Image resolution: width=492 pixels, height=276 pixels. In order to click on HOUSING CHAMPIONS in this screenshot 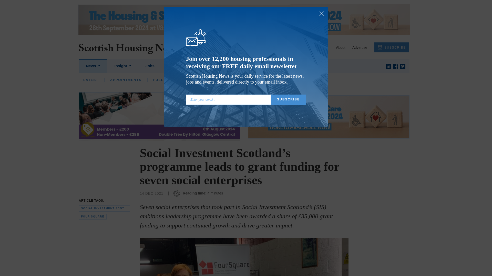, I will do `click(197, 80)`.